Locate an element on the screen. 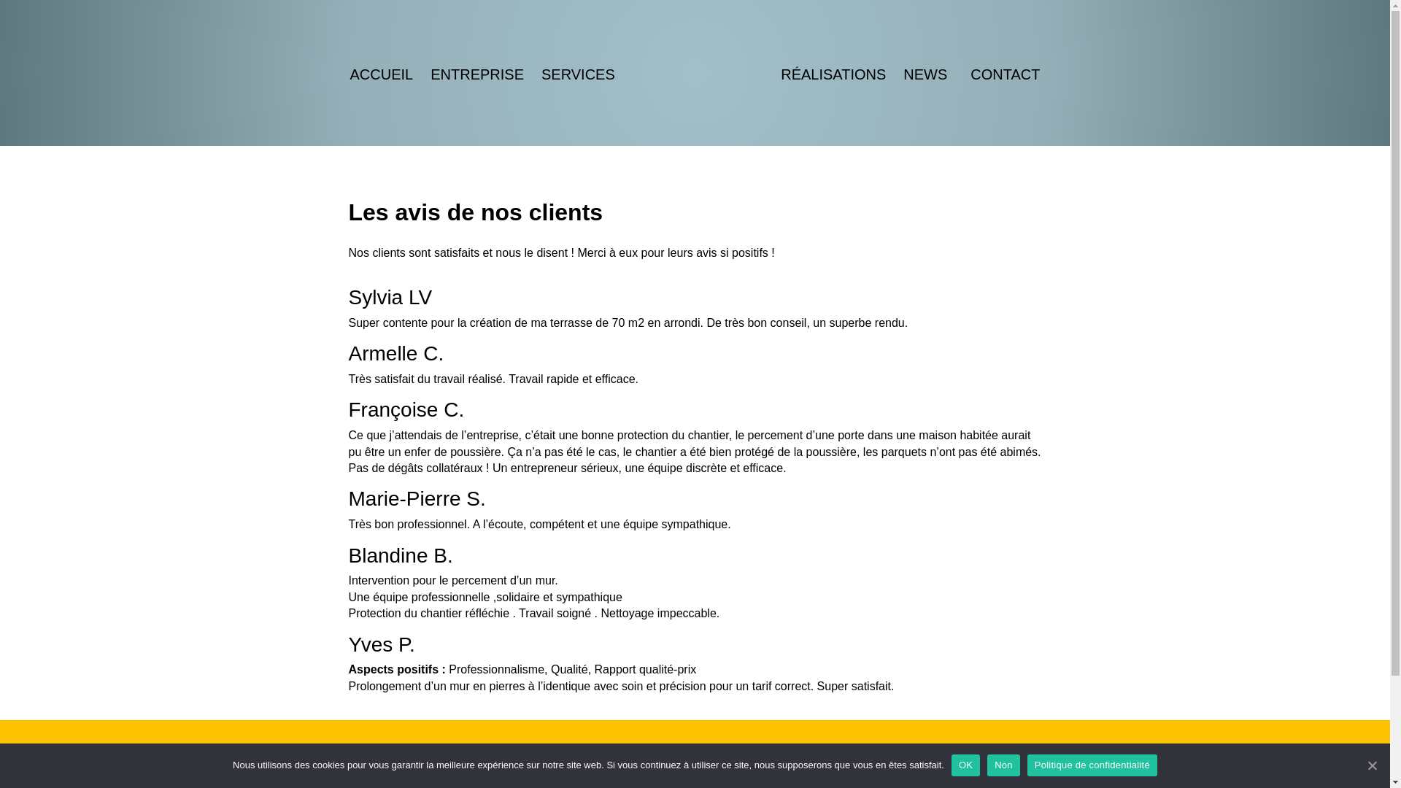 The image size is (1401, 788). Accueil is located at coordinates (673, 759).